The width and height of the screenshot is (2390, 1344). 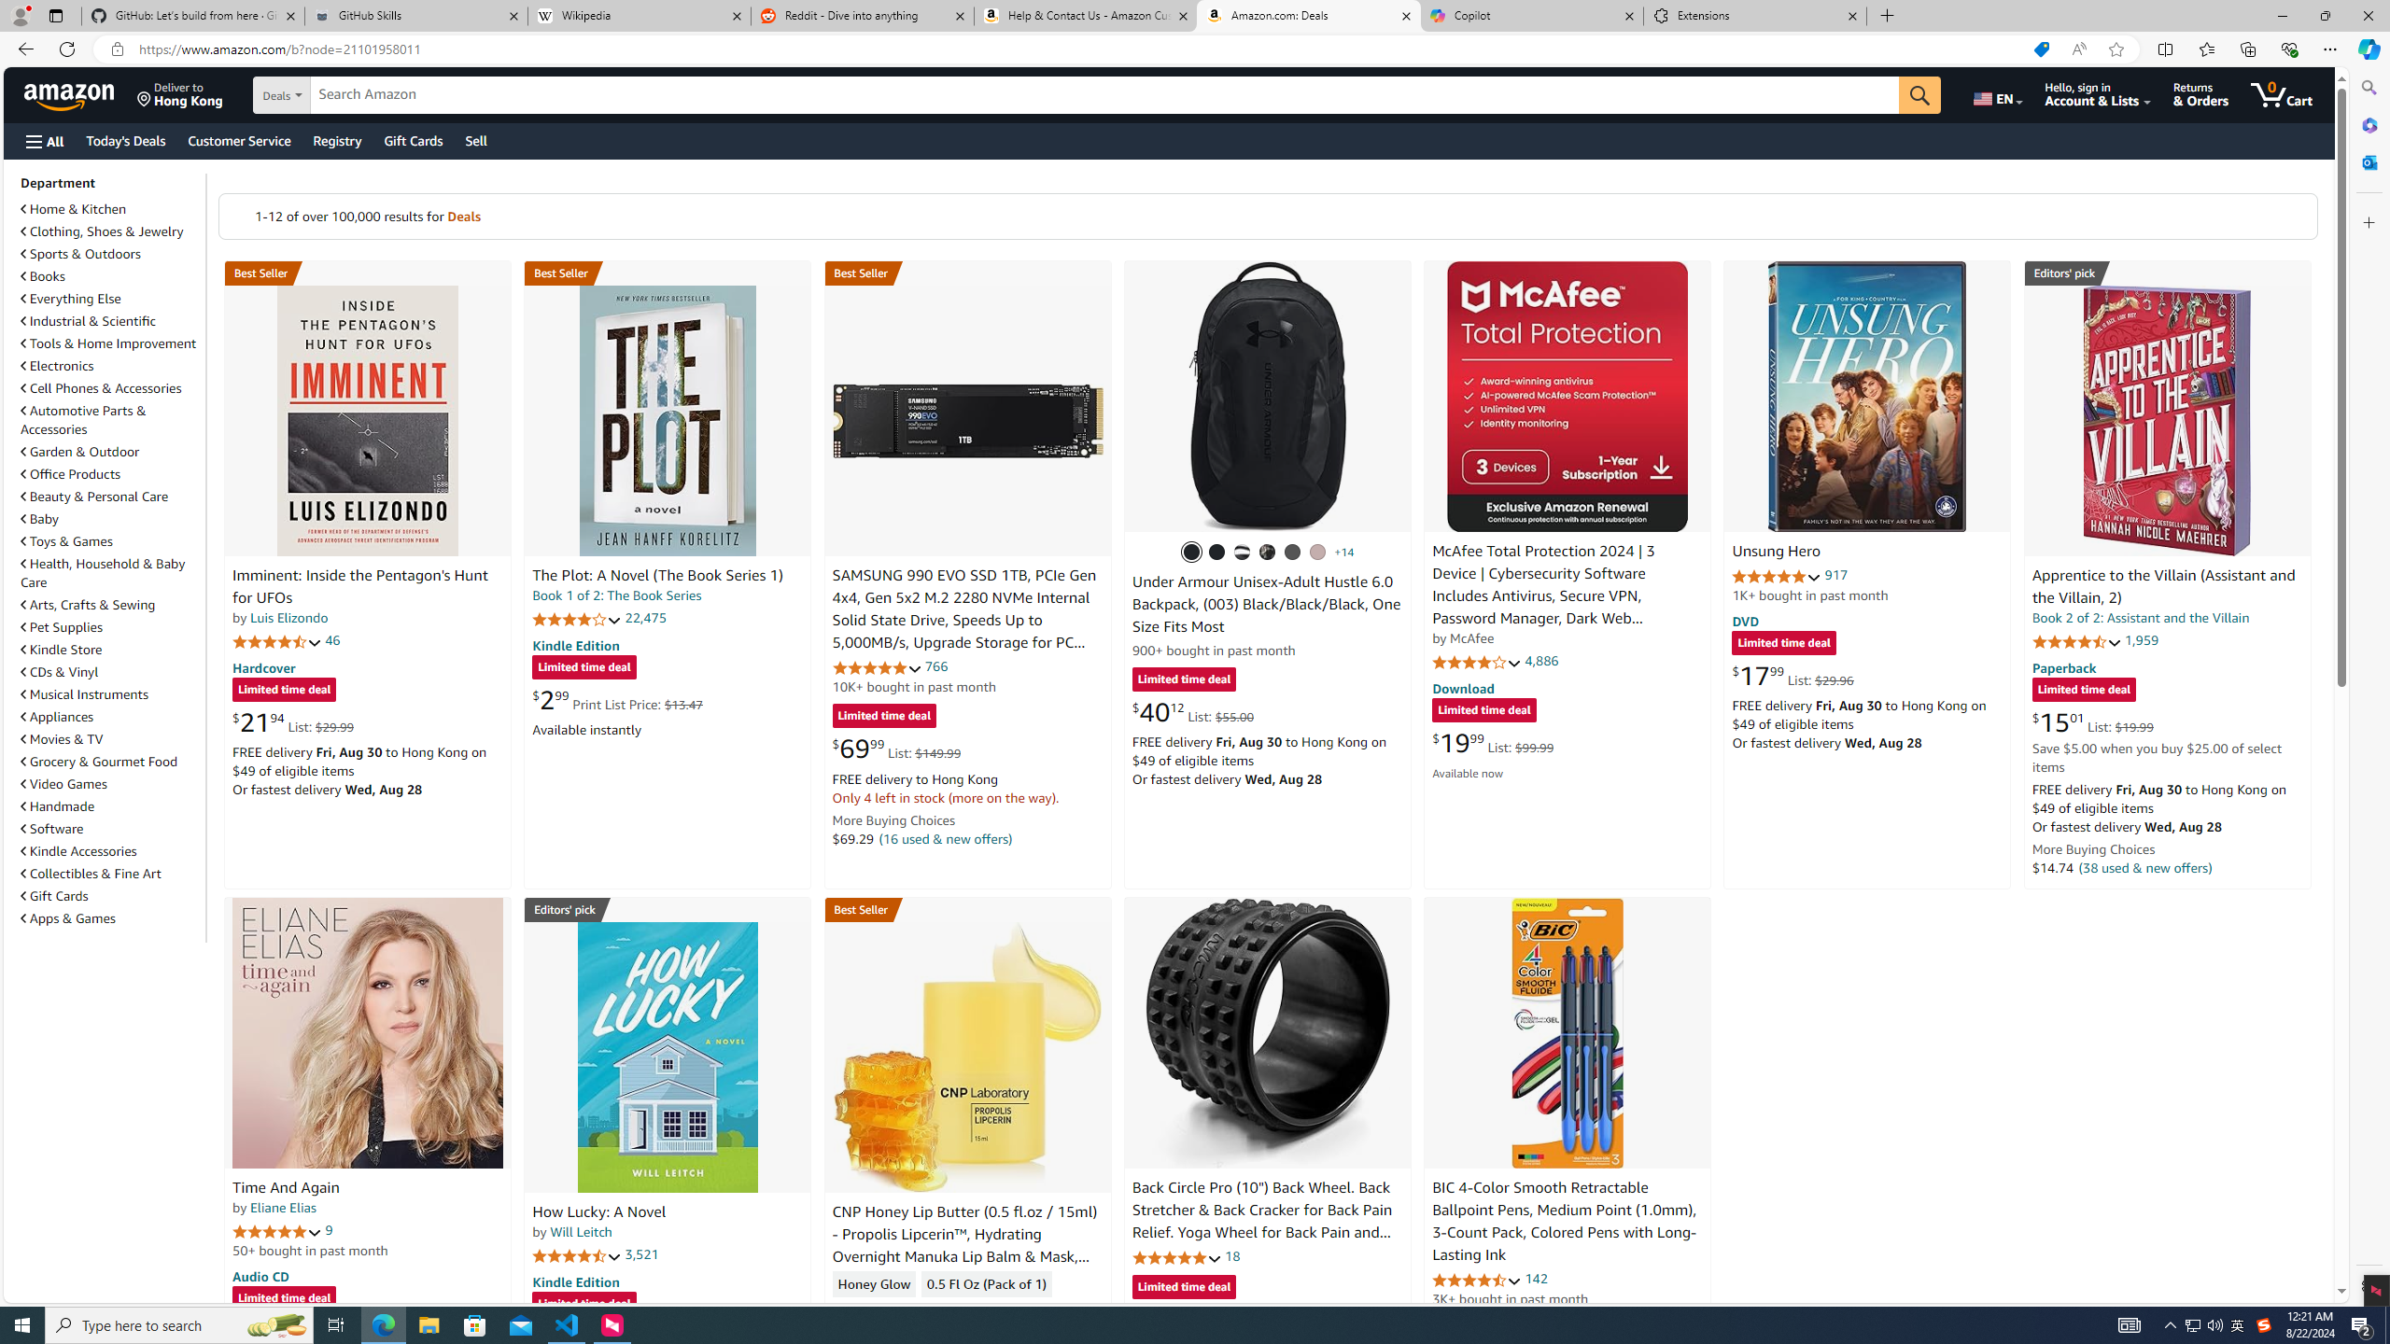 What do you see at coordinates (1309, 16) in the screenshot?
I see `Amazon.com: Deals` at bounding box center [1309, 16].